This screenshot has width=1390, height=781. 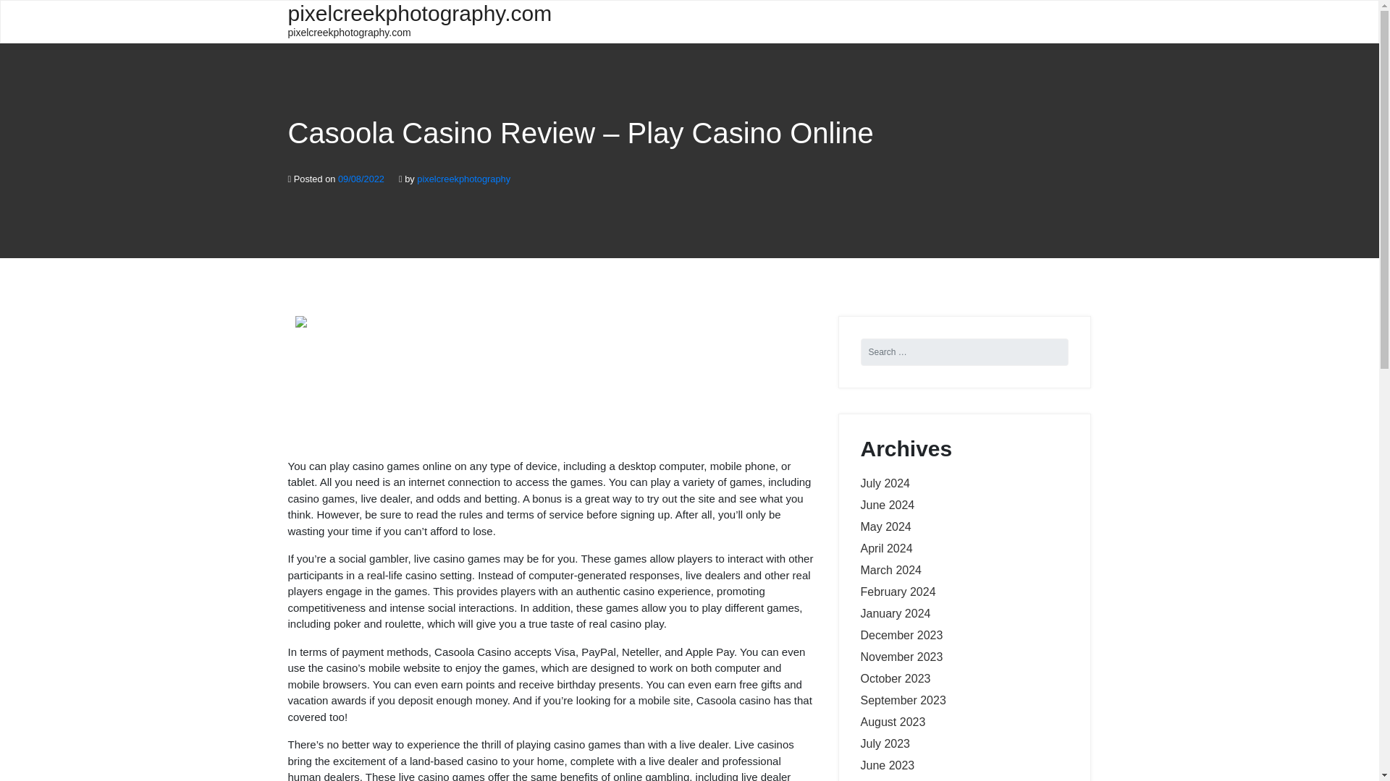 I want to click on May 2024, so click(x=885, y=526).